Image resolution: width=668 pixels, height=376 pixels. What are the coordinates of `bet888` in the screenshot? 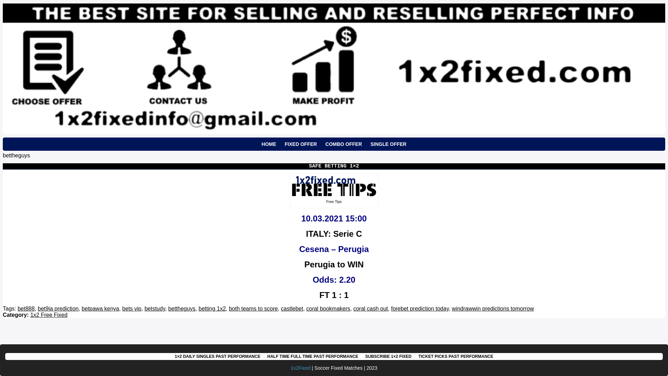 It's located at (26, 308).